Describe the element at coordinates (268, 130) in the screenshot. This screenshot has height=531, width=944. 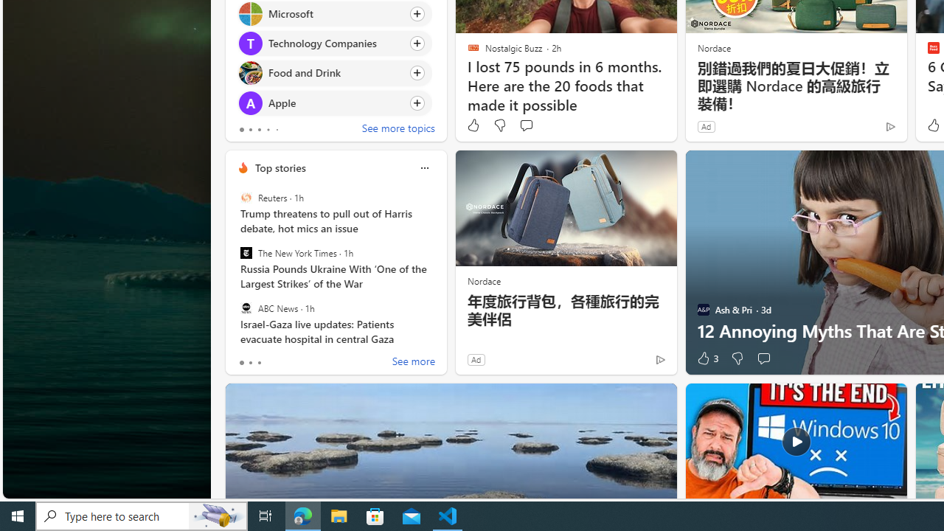
I see `tab-3` at that location.